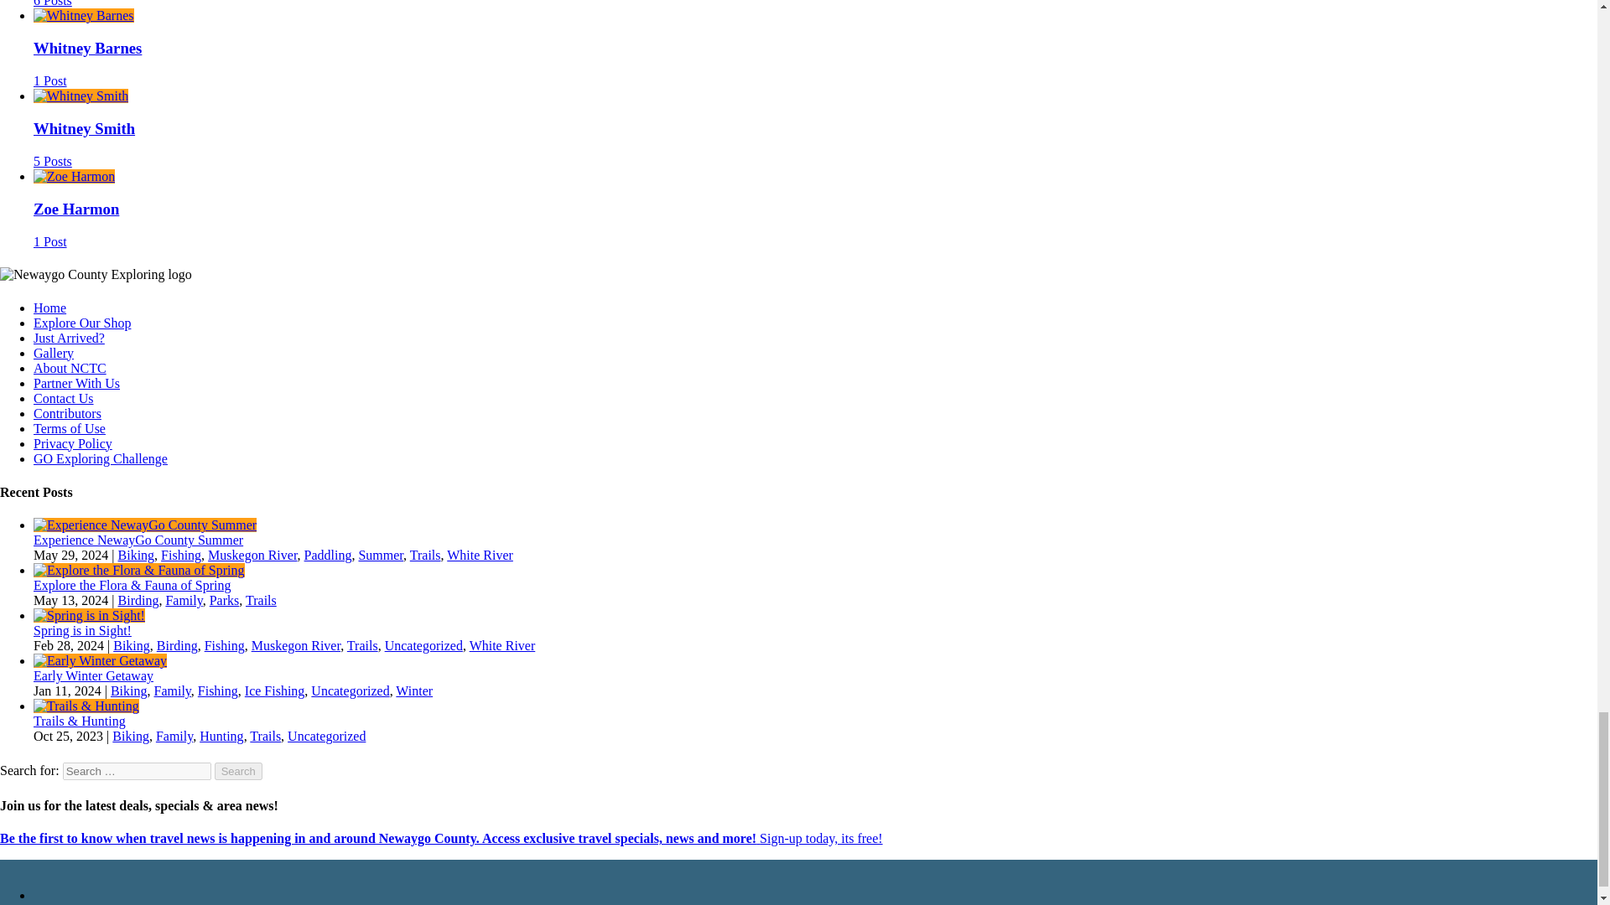  I want to click on Early Winter Getaway, so click(101, 660).